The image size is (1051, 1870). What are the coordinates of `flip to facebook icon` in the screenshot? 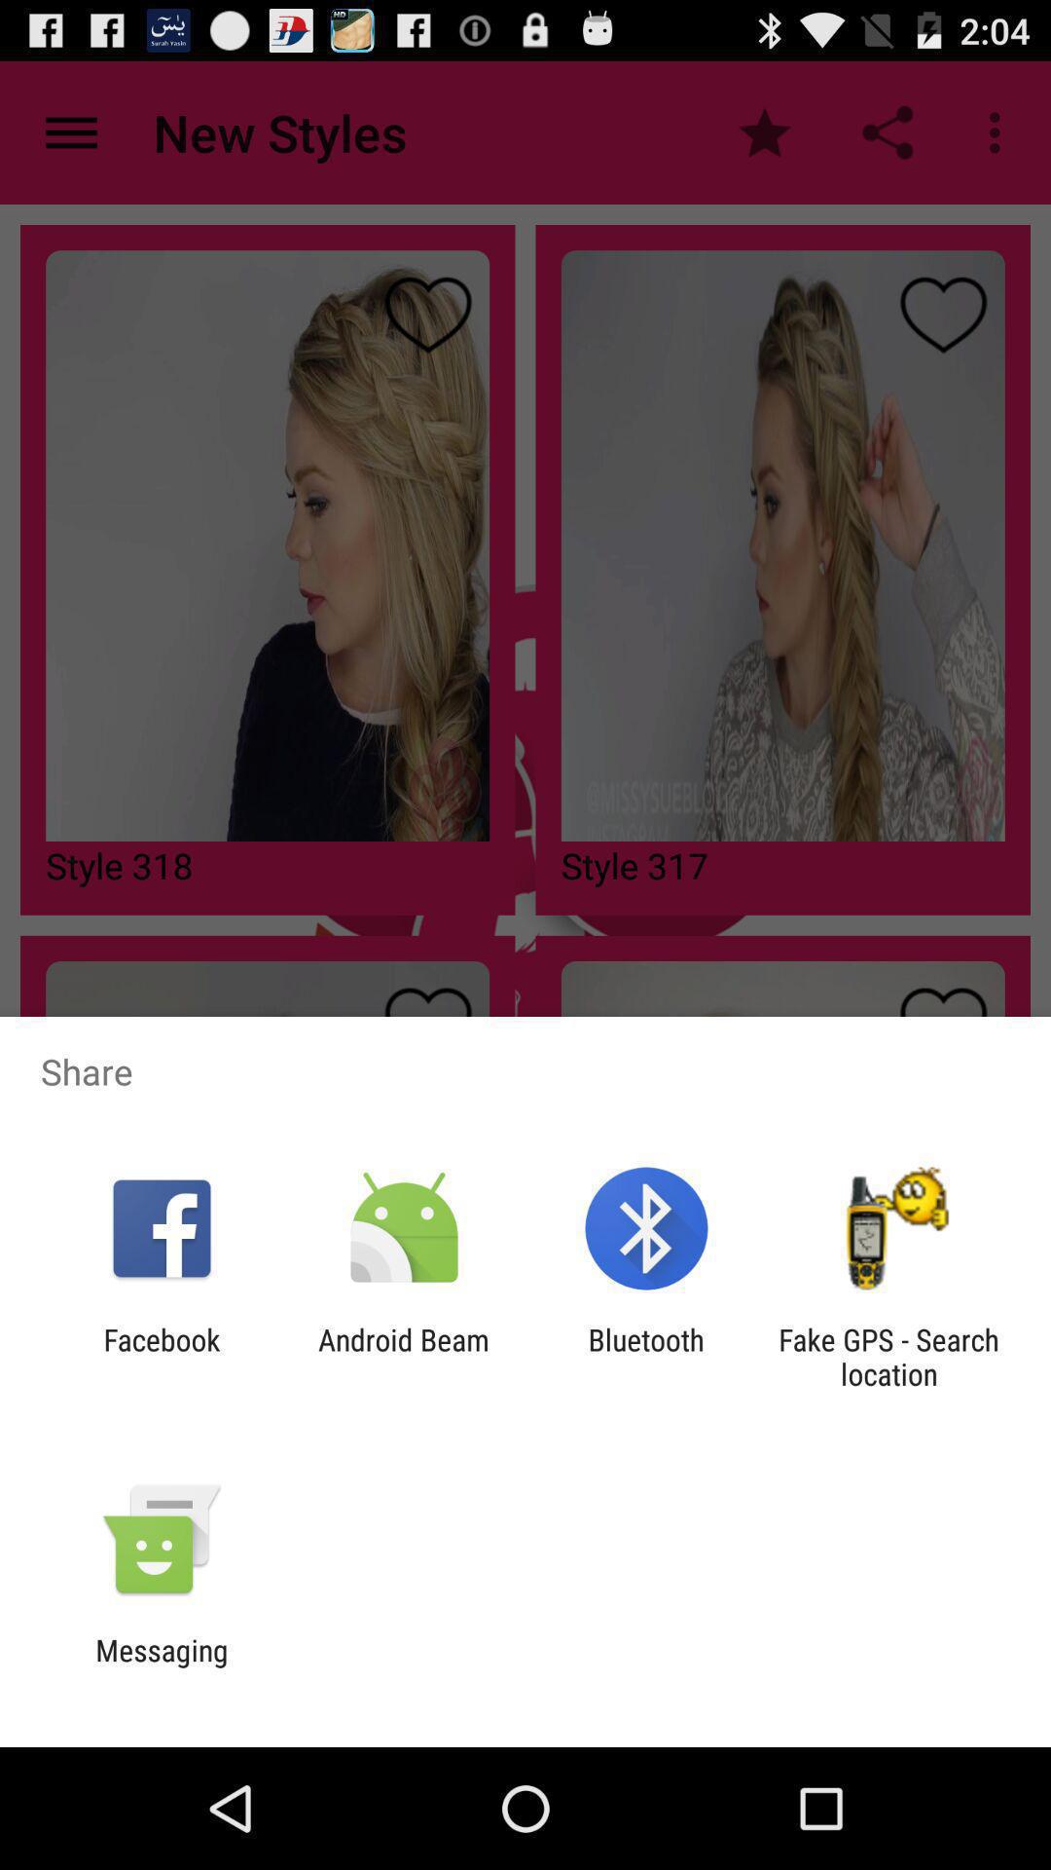 It's located at (162, 1357).